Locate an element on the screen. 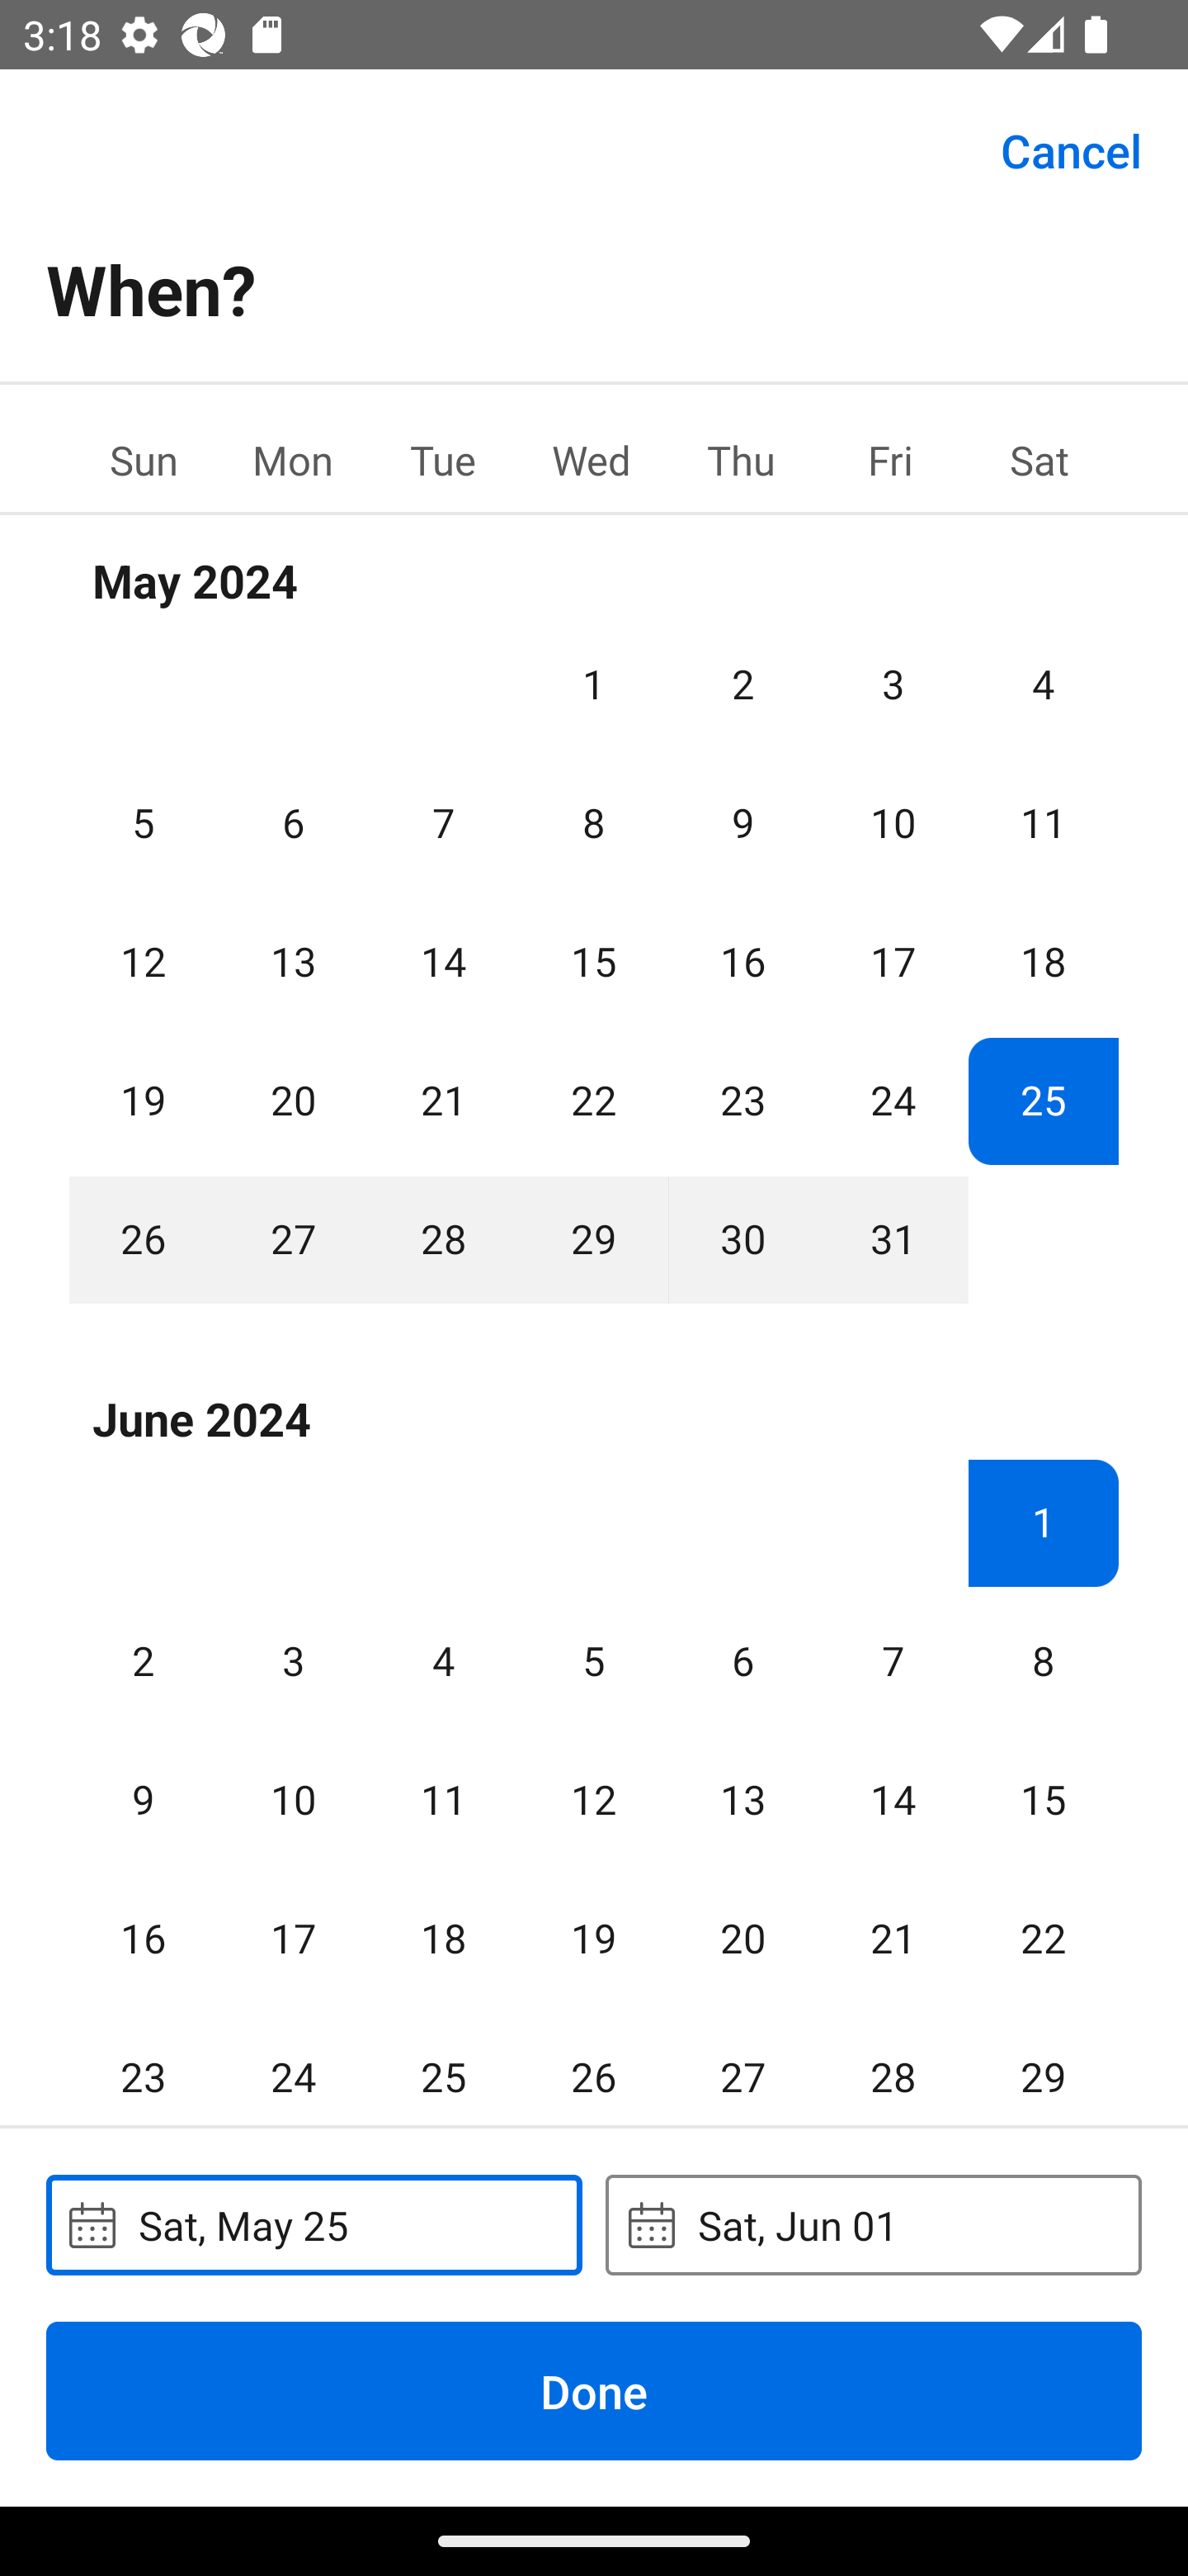  Sat, Jun 01 is located at coordinates (873, 2224).